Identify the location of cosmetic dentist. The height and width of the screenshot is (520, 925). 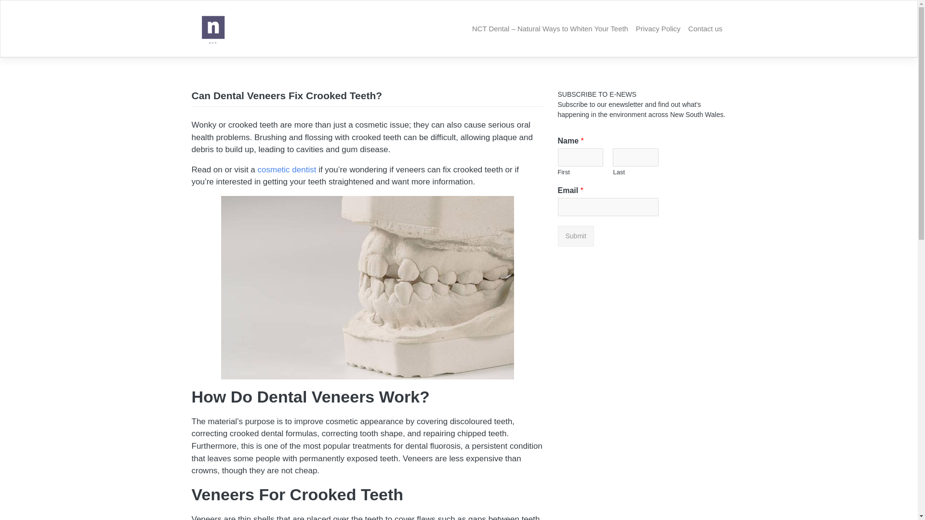
(287, 169).